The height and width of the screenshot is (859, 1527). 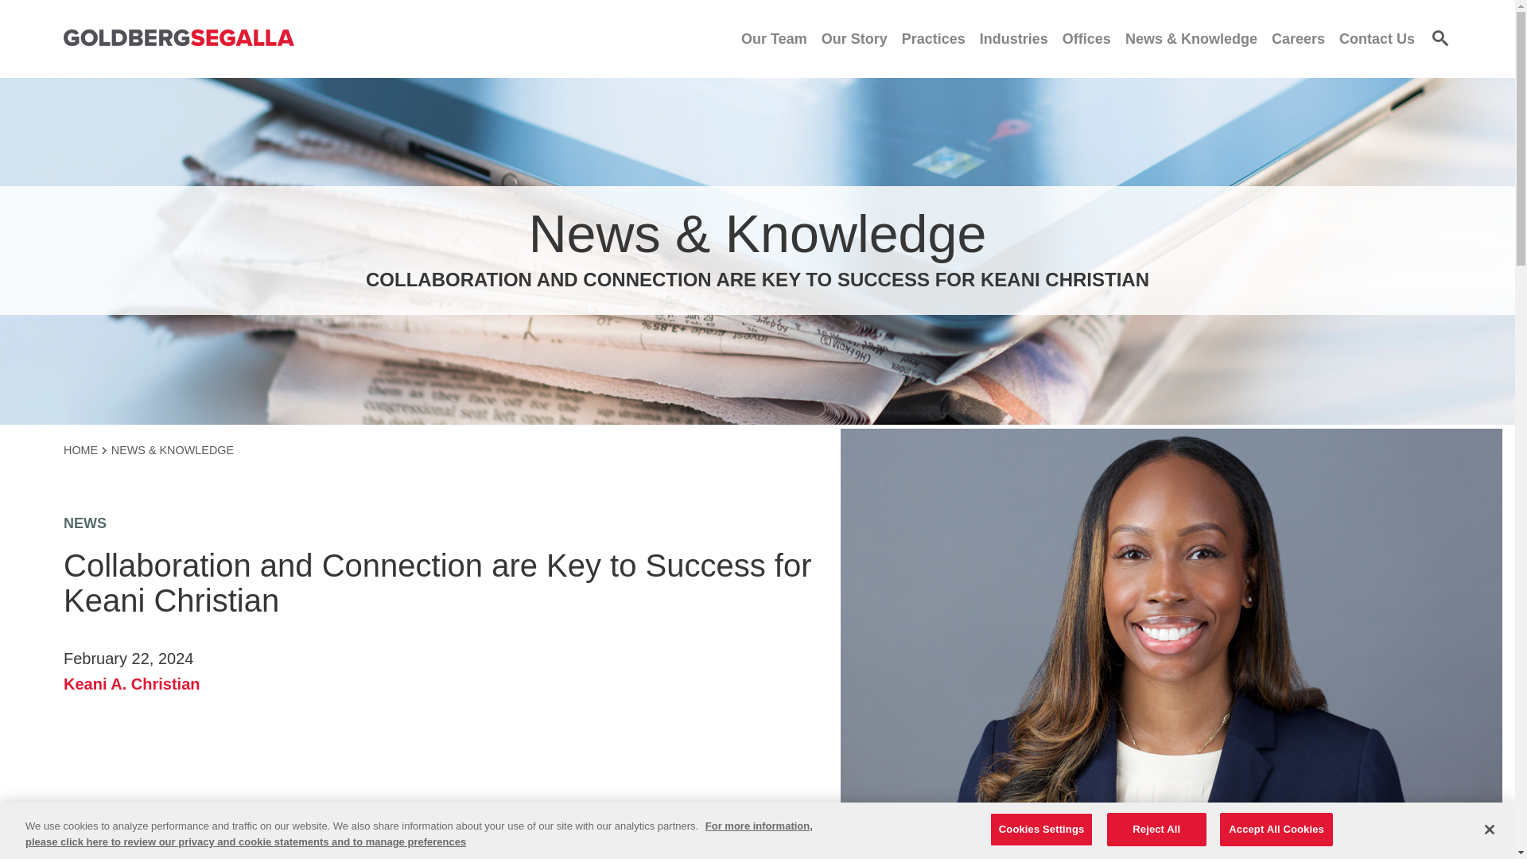 I want to click on Contact Us, so click(x=1377, y=38).